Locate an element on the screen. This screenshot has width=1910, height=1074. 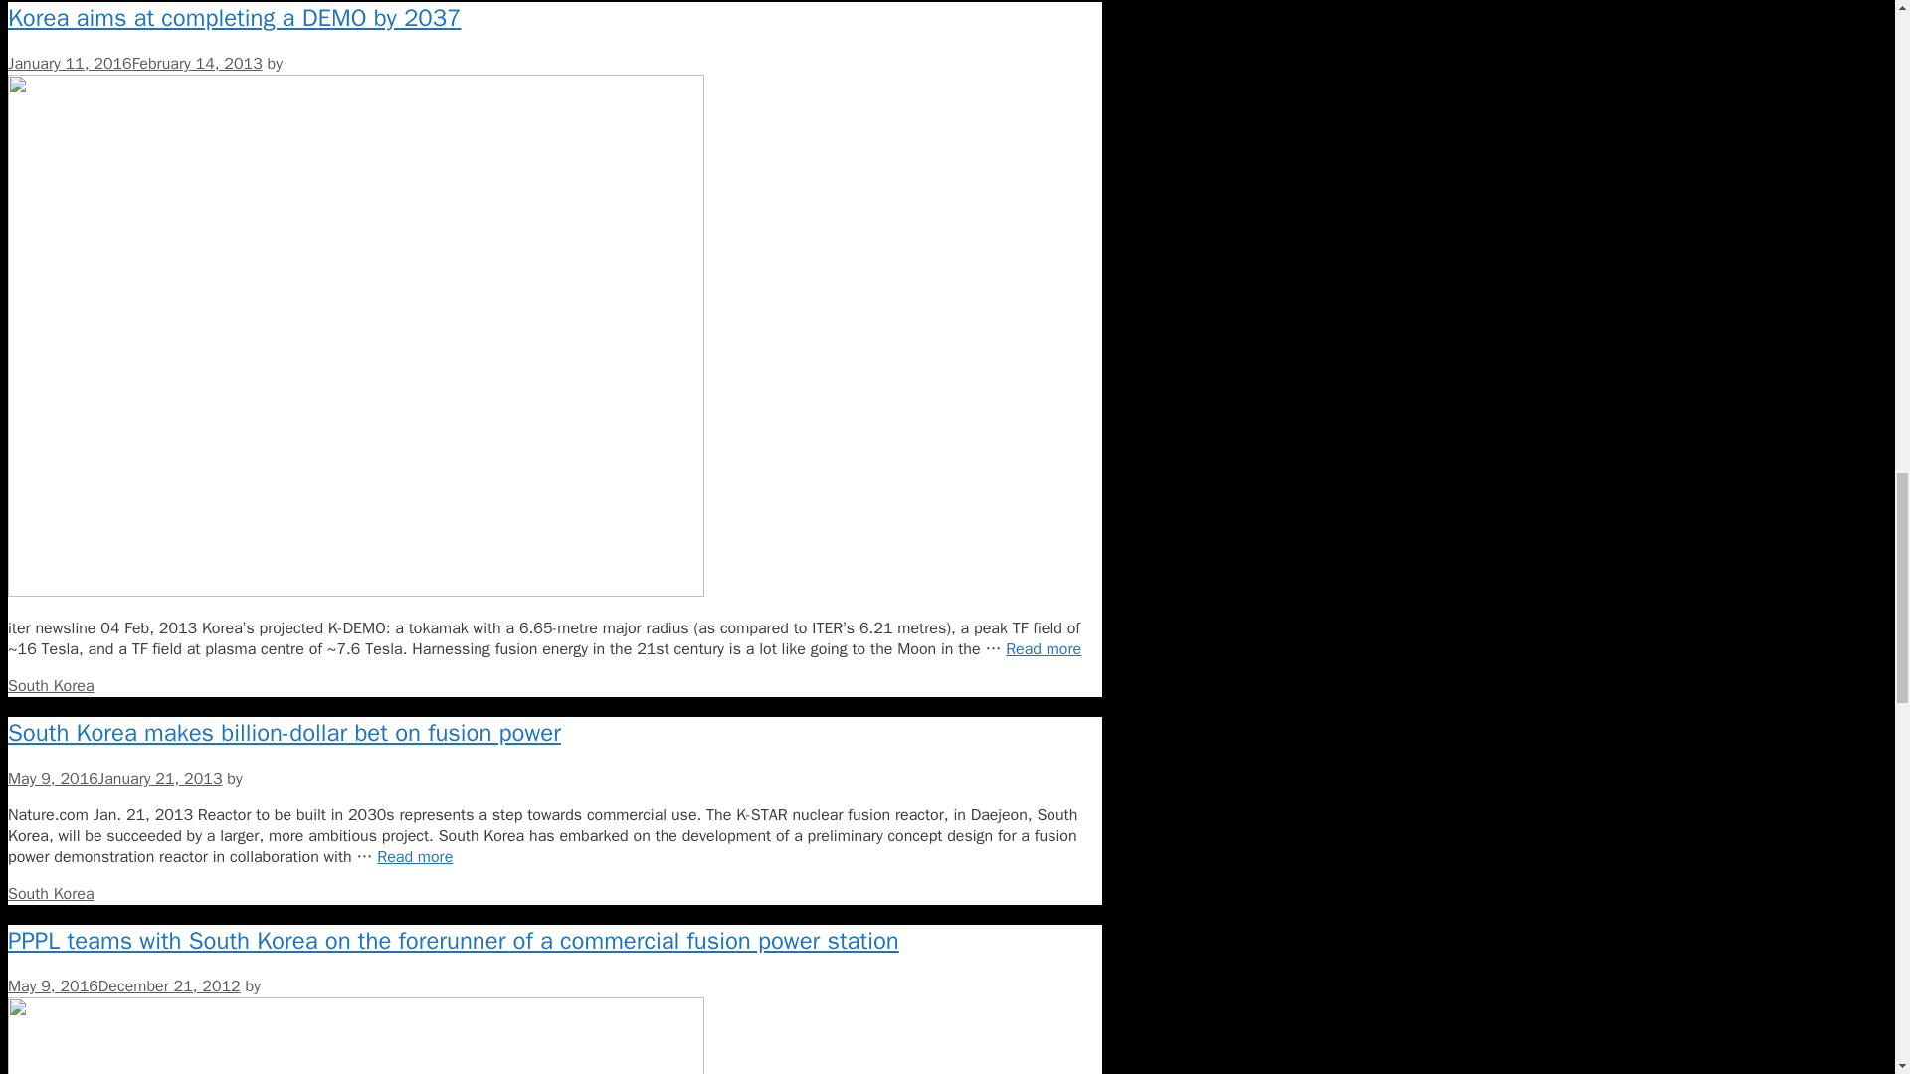
South Korea makes billion-dollar bet on fusion power is located at coordinates (414, 857).